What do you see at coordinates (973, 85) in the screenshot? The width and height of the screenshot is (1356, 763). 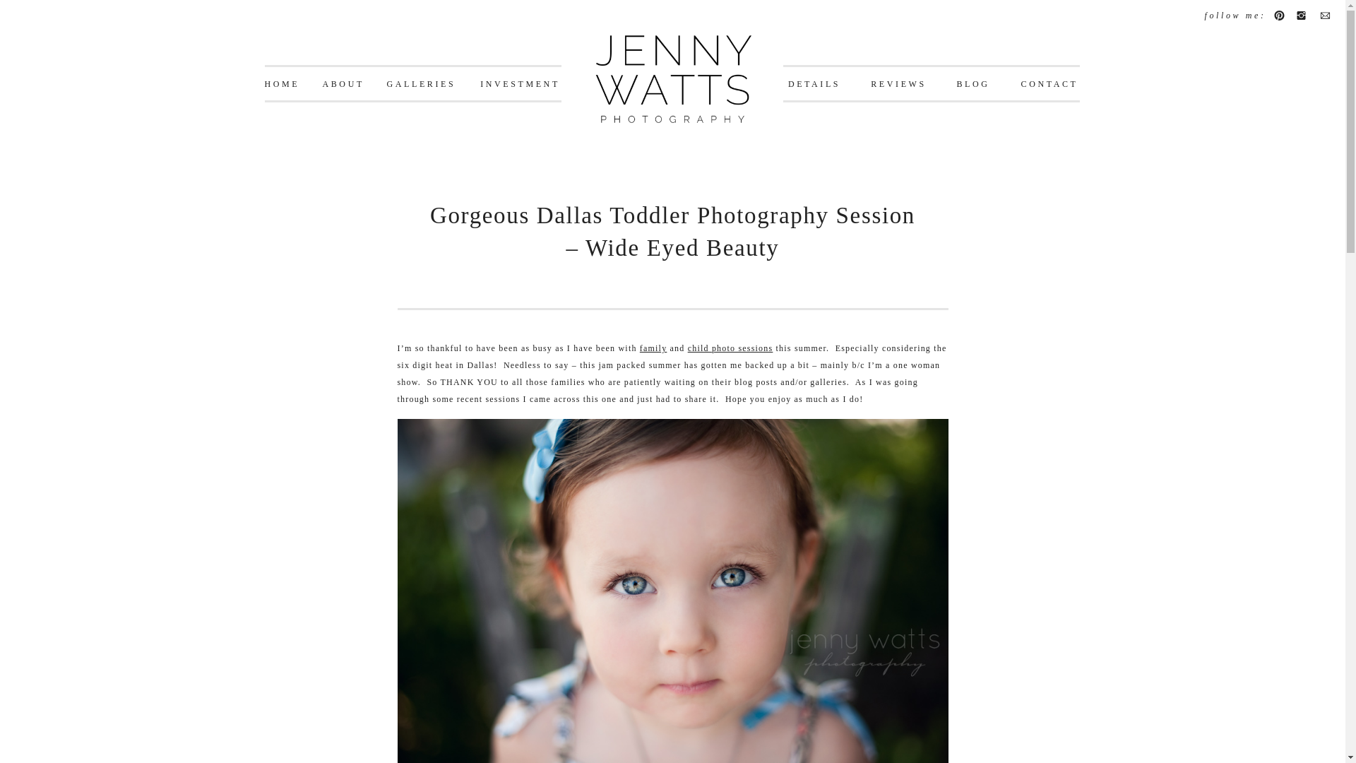 I see `BLOG` at bounding box center [973, 85].